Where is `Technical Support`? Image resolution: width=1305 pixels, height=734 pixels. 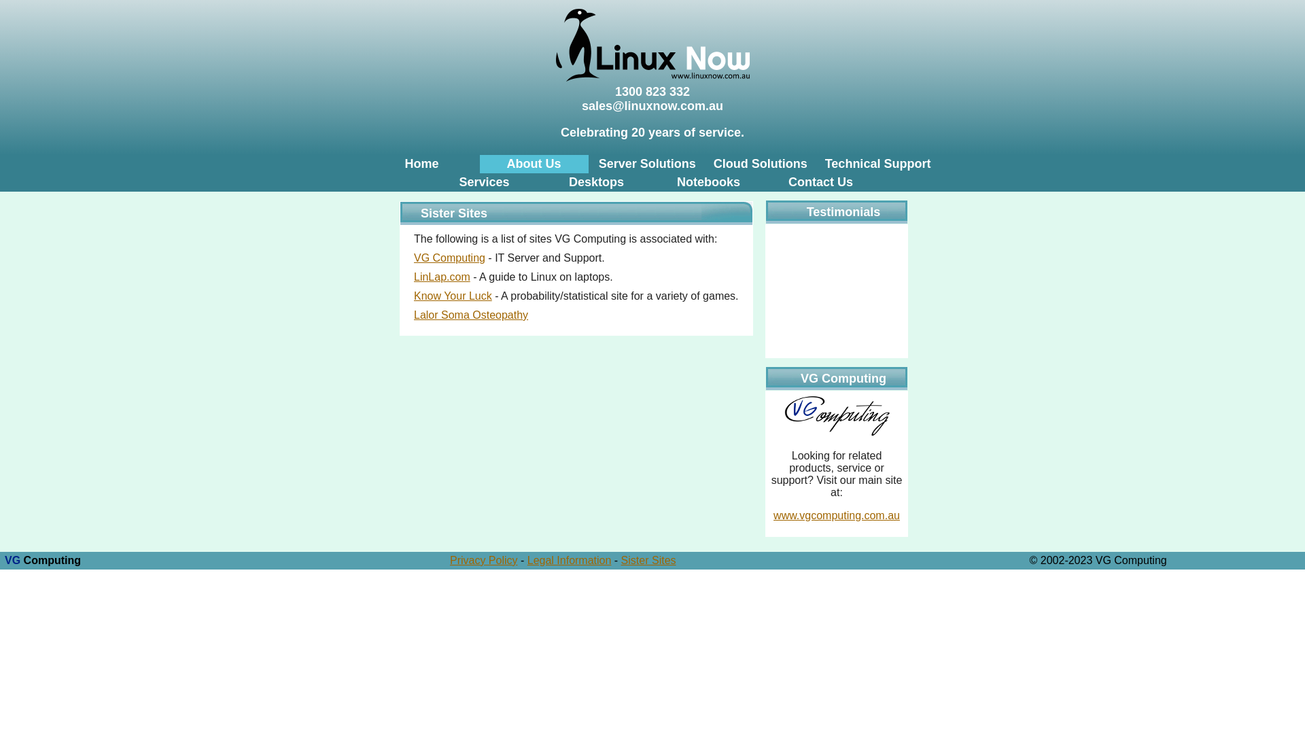
Technical Support is located at coordinates (878, 164).